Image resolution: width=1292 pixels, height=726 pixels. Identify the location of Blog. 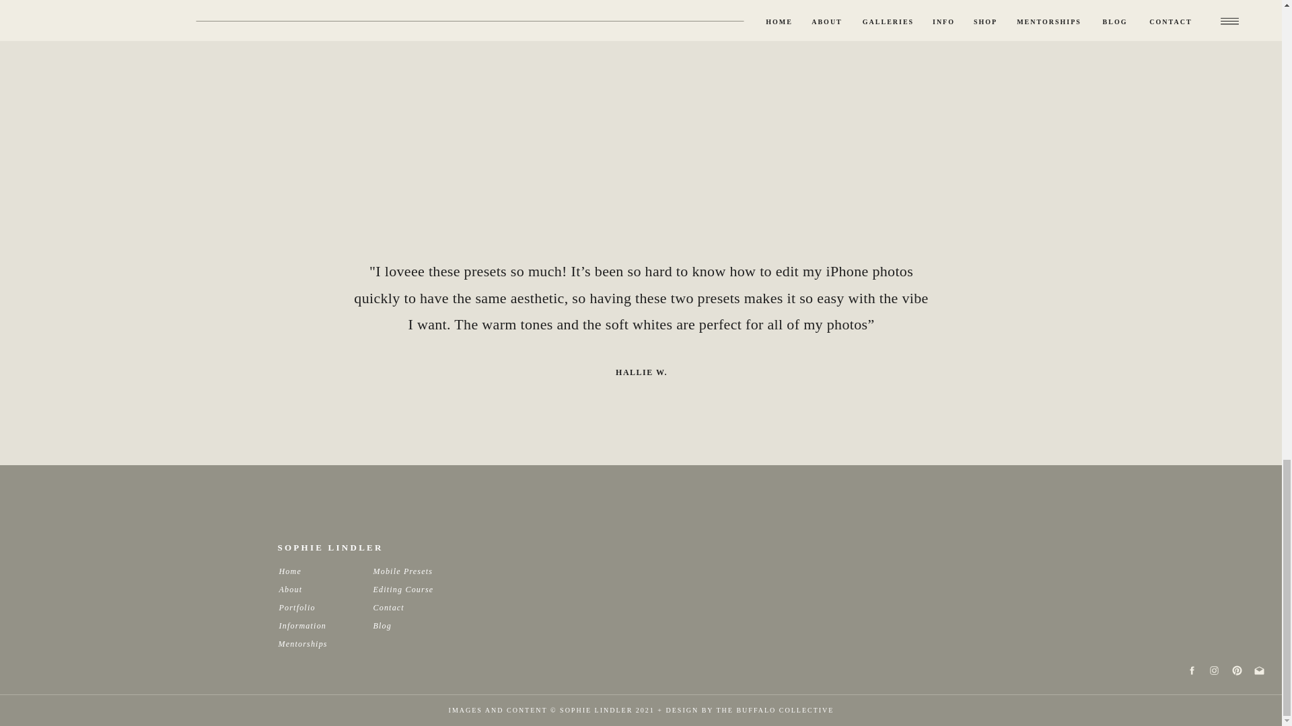
(404, 625).